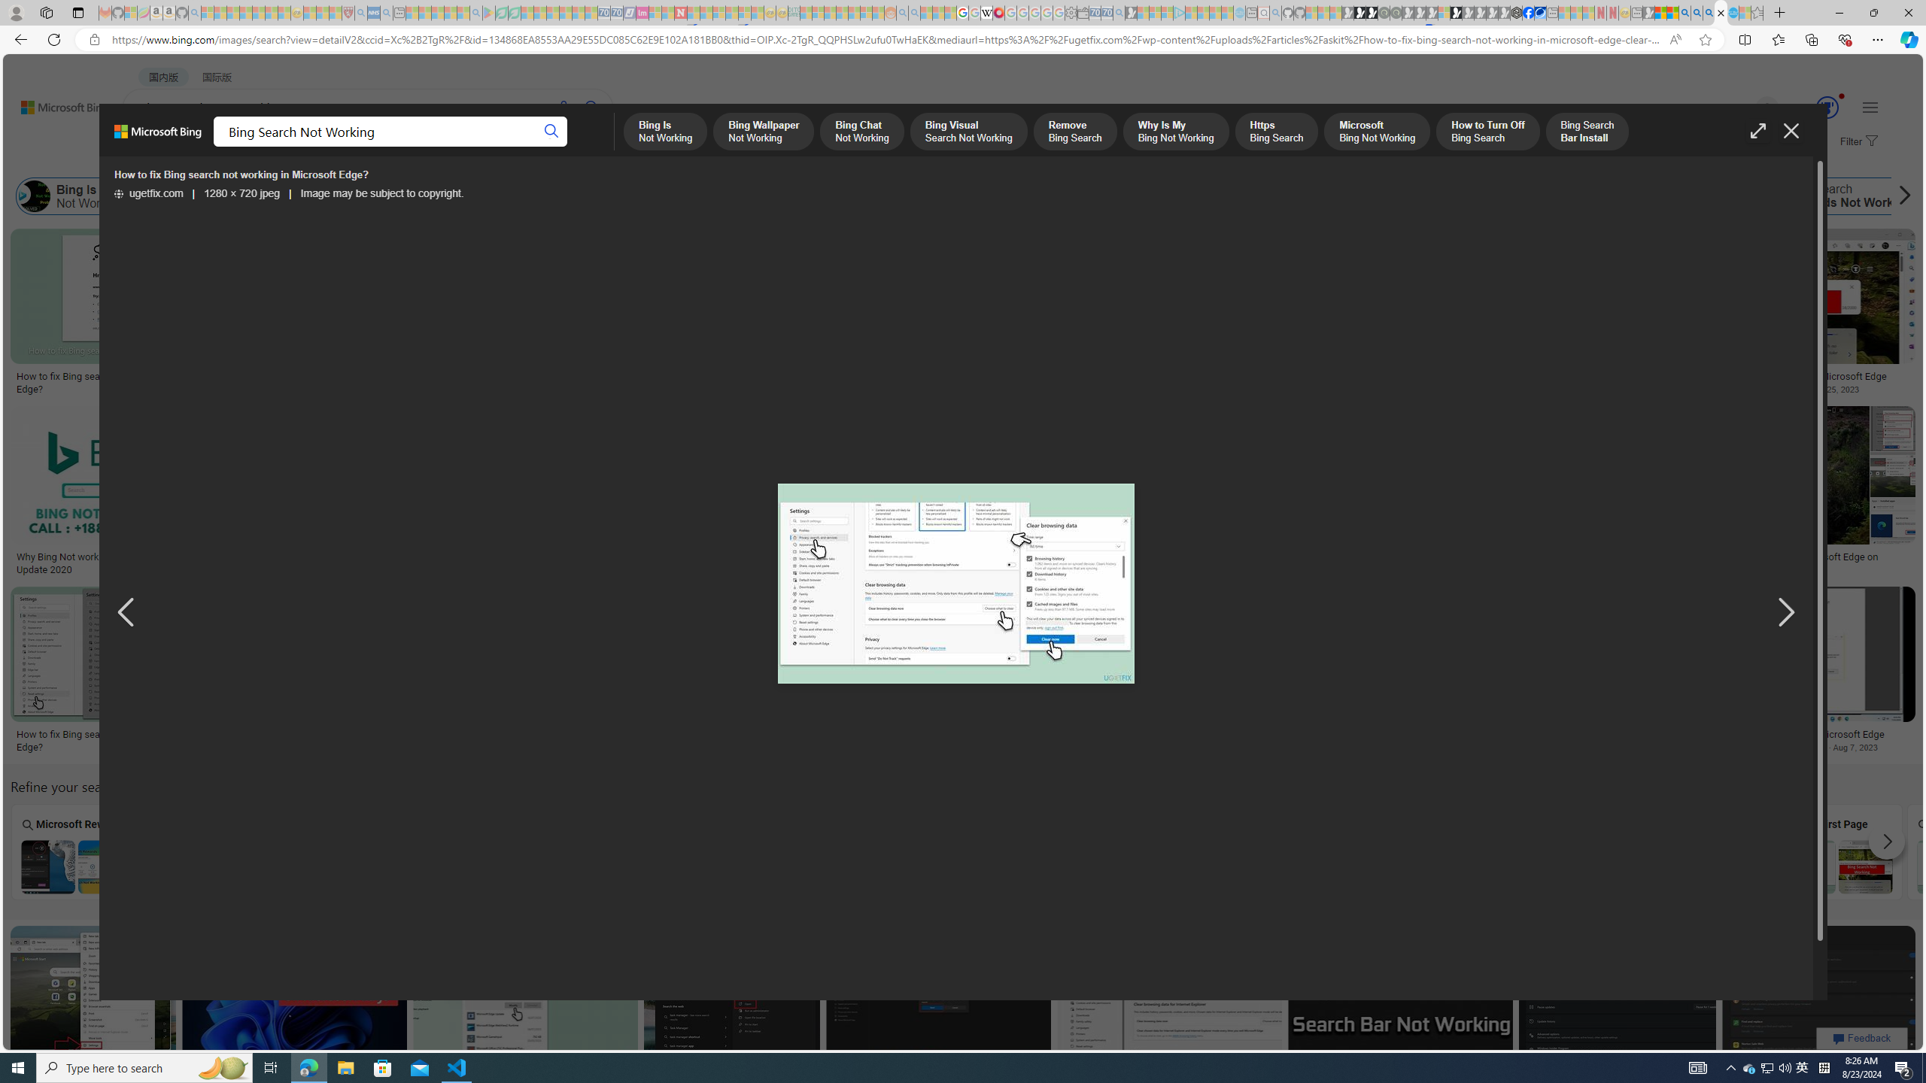 The height and width of the screenshot is (1083, 1926). What do you see at coordinates (1887, 842) in the screenshot?
I see `Scroll more suggestions right` at bounding box center [1887, 842].